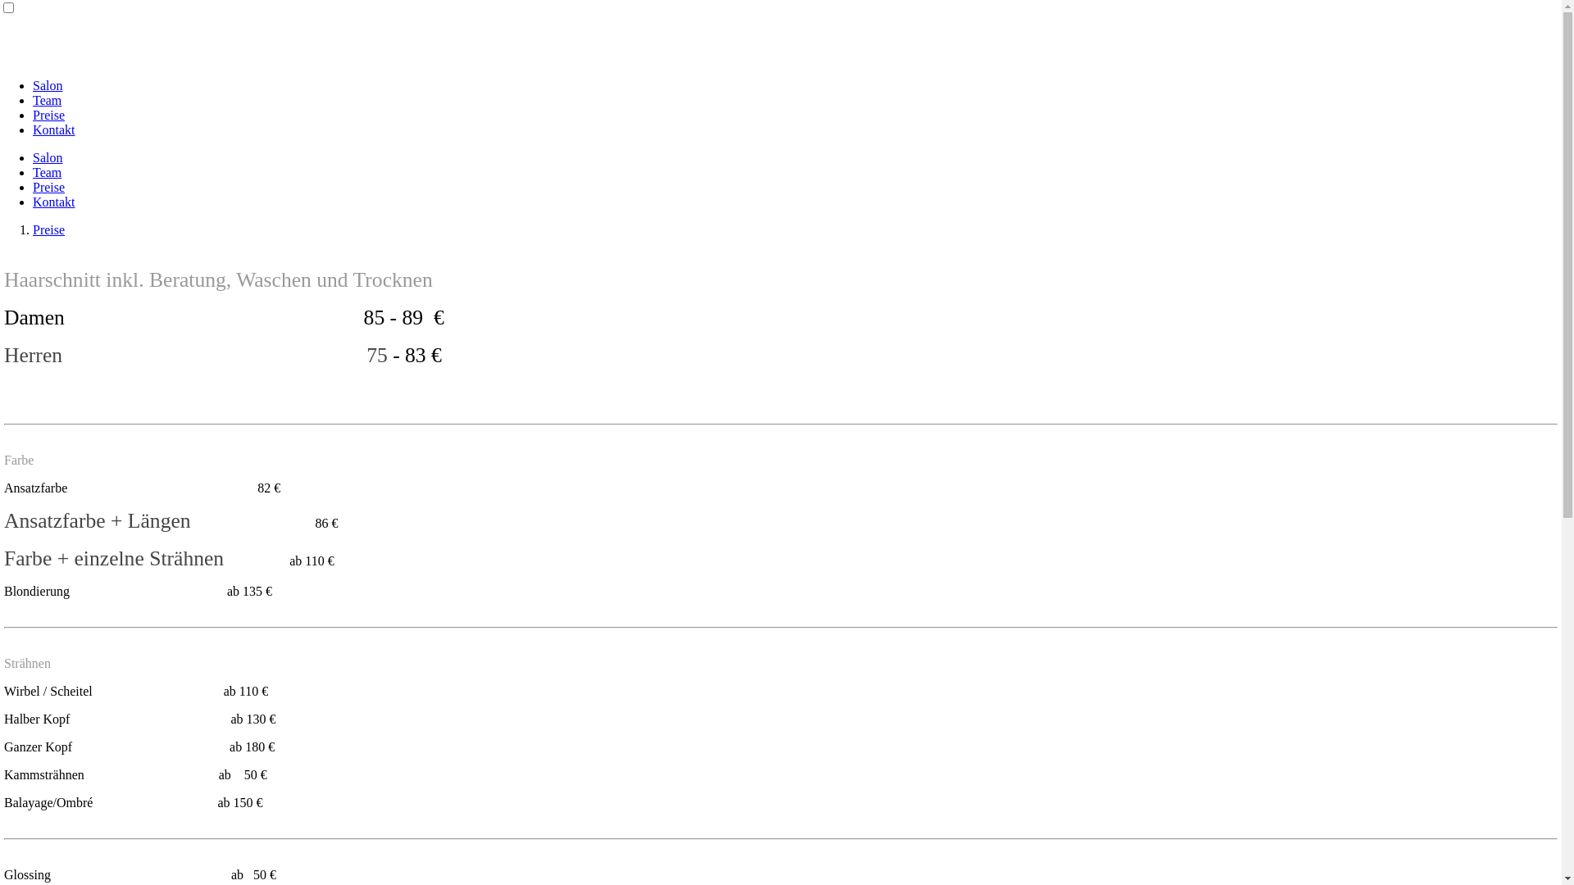 The height and width of the screenshot is (885, 1574). I want to click on Kontakt, so click(54, 202).